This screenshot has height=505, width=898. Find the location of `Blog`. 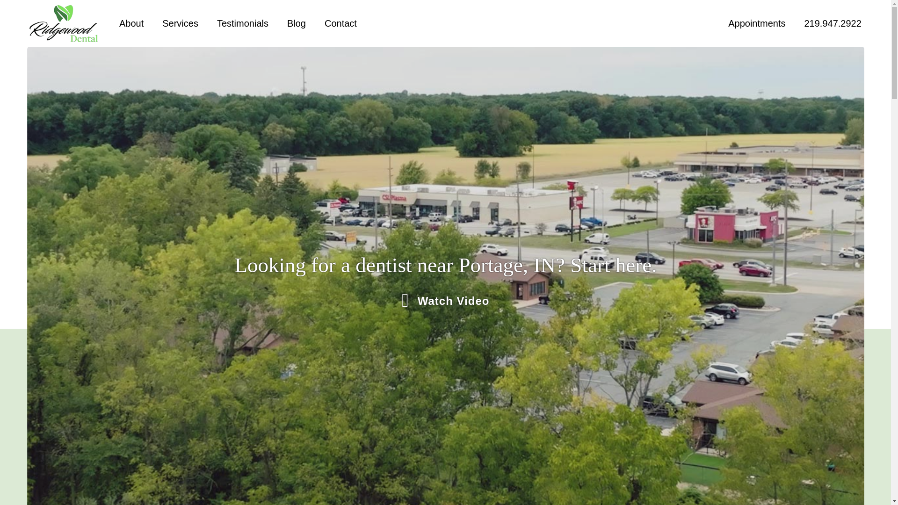

Blog is located at coordinates (297, 23).